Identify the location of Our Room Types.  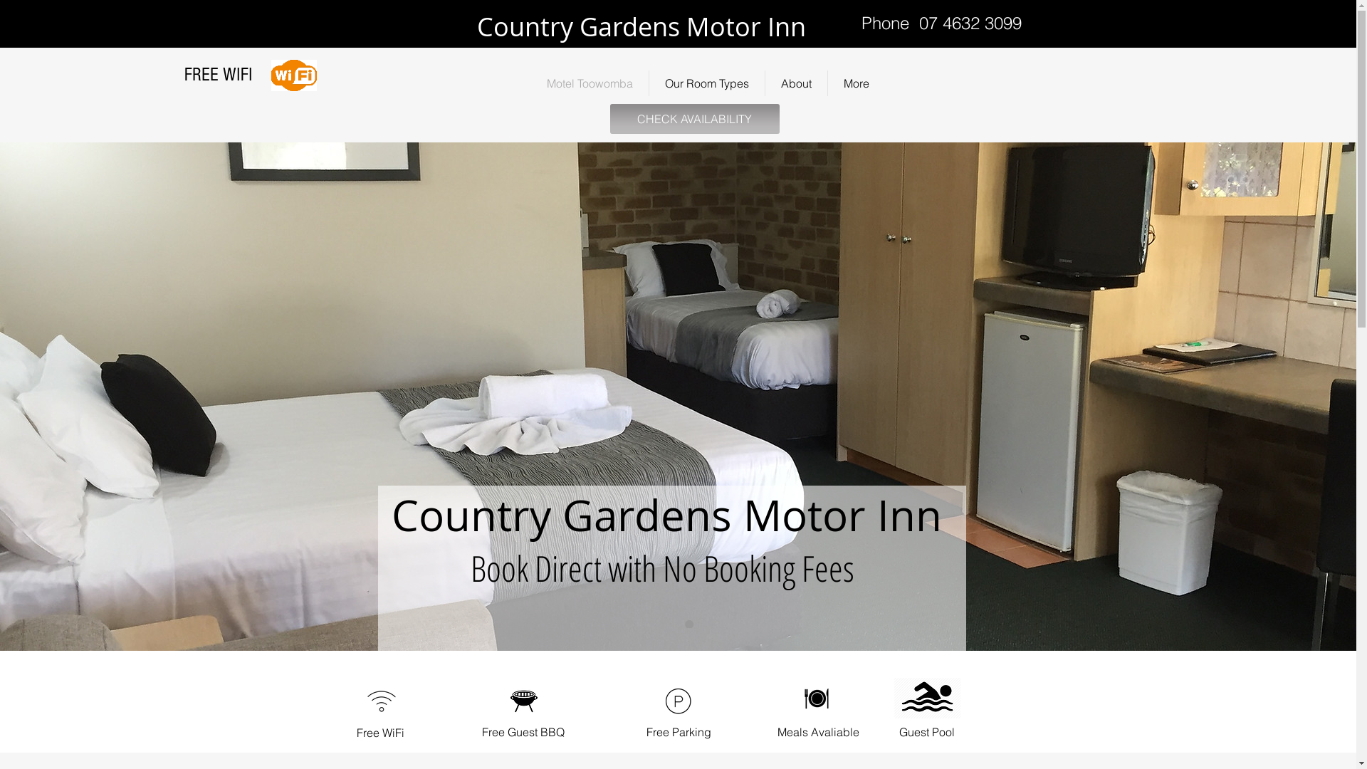
(707, 83).